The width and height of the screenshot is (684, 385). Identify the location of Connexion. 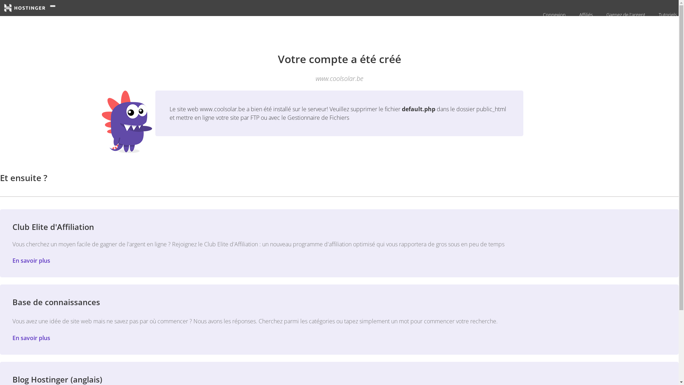
(554, 15).